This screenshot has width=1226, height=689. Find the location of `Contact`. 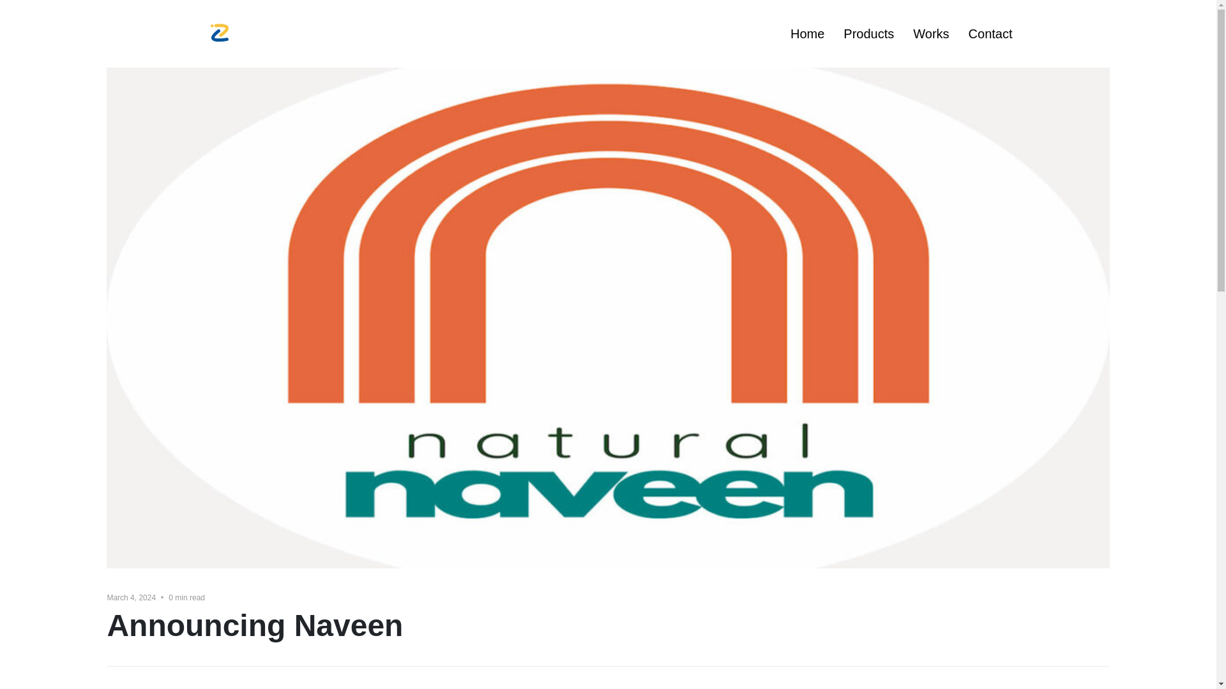

Contact is located at coordinates (990, 33).